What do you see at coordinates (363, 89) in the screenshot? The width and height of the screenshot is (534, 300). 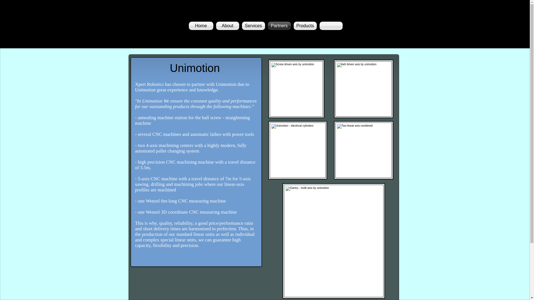 I see `belt driven axis by unimotion` at bounding box center [363, 89].